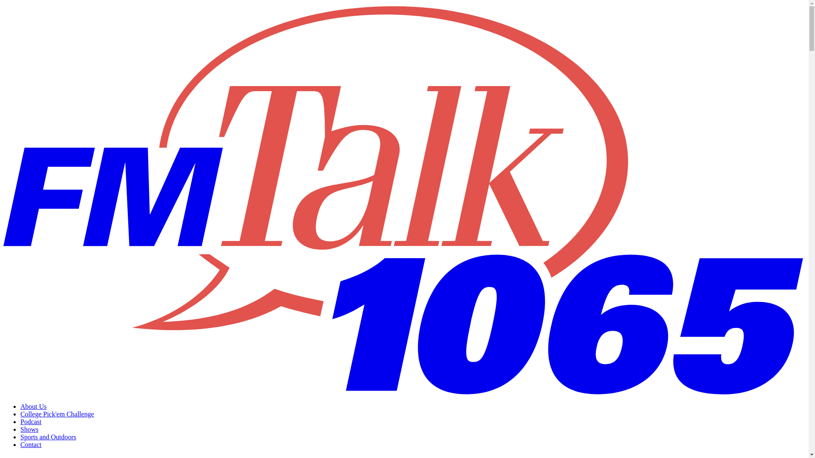  Describe the element at coordinates (31, 444) in the screenshot. I see `Contact` at that location.